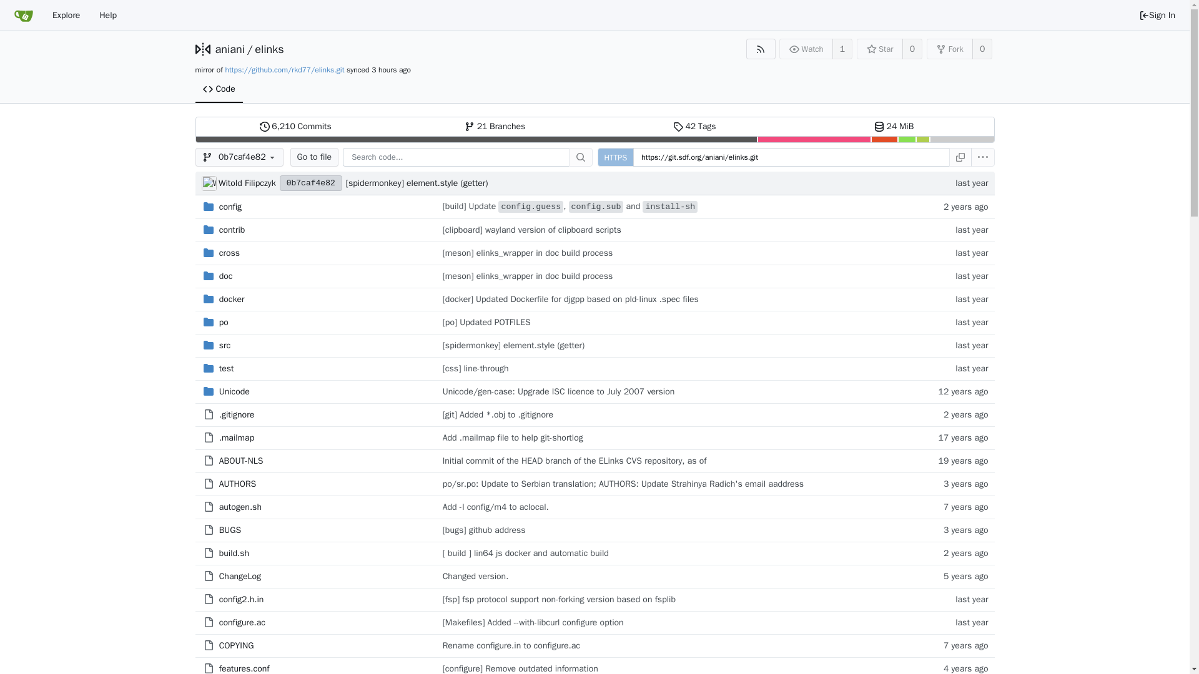 This screenshot has height=674, width=1199. I want to click on Sign In, so click(232, 230).